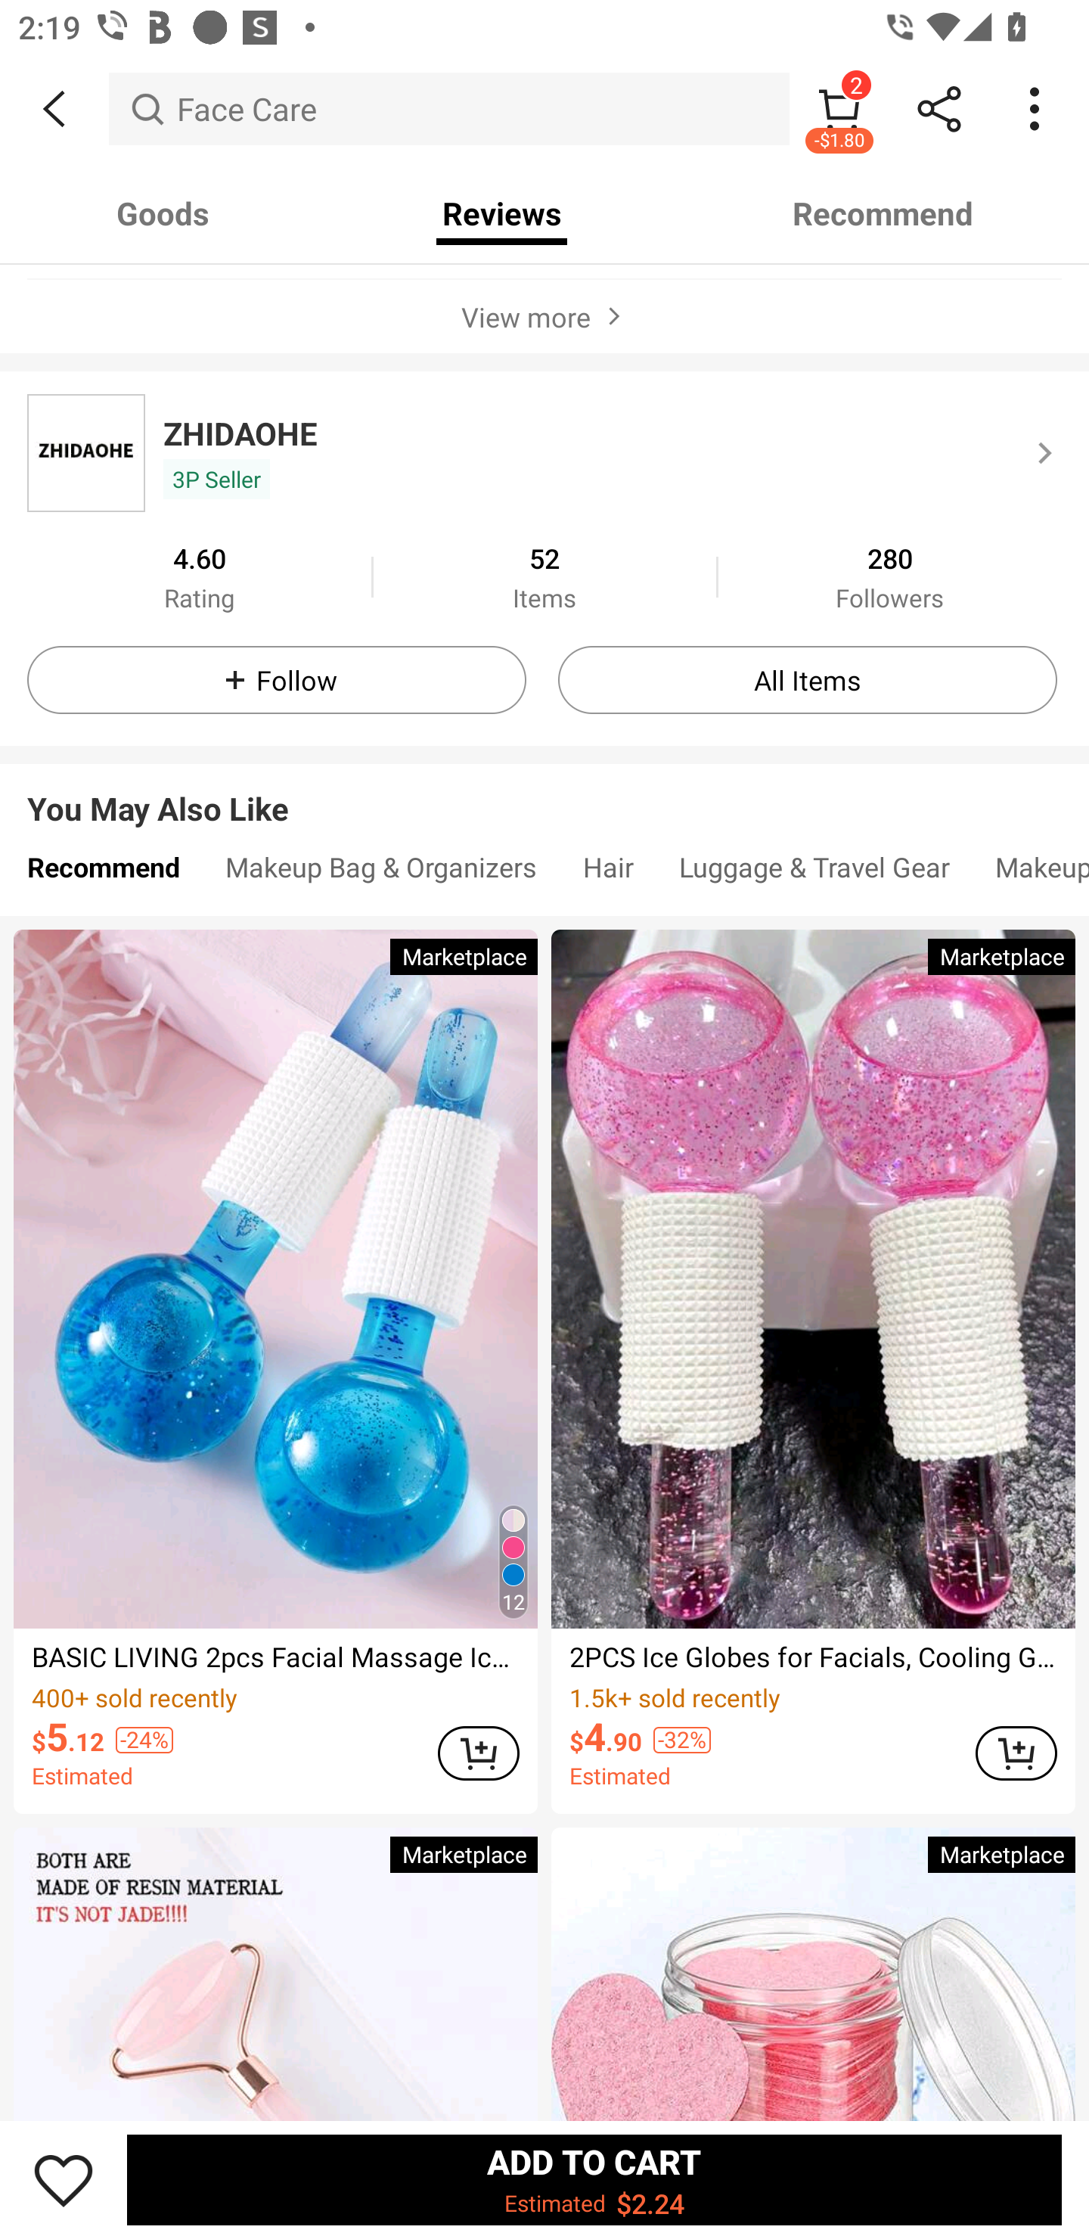 The image size is (1089, 2239). I want to click on ADD TO CART Estimated   $2.24, so click(594, 2179).